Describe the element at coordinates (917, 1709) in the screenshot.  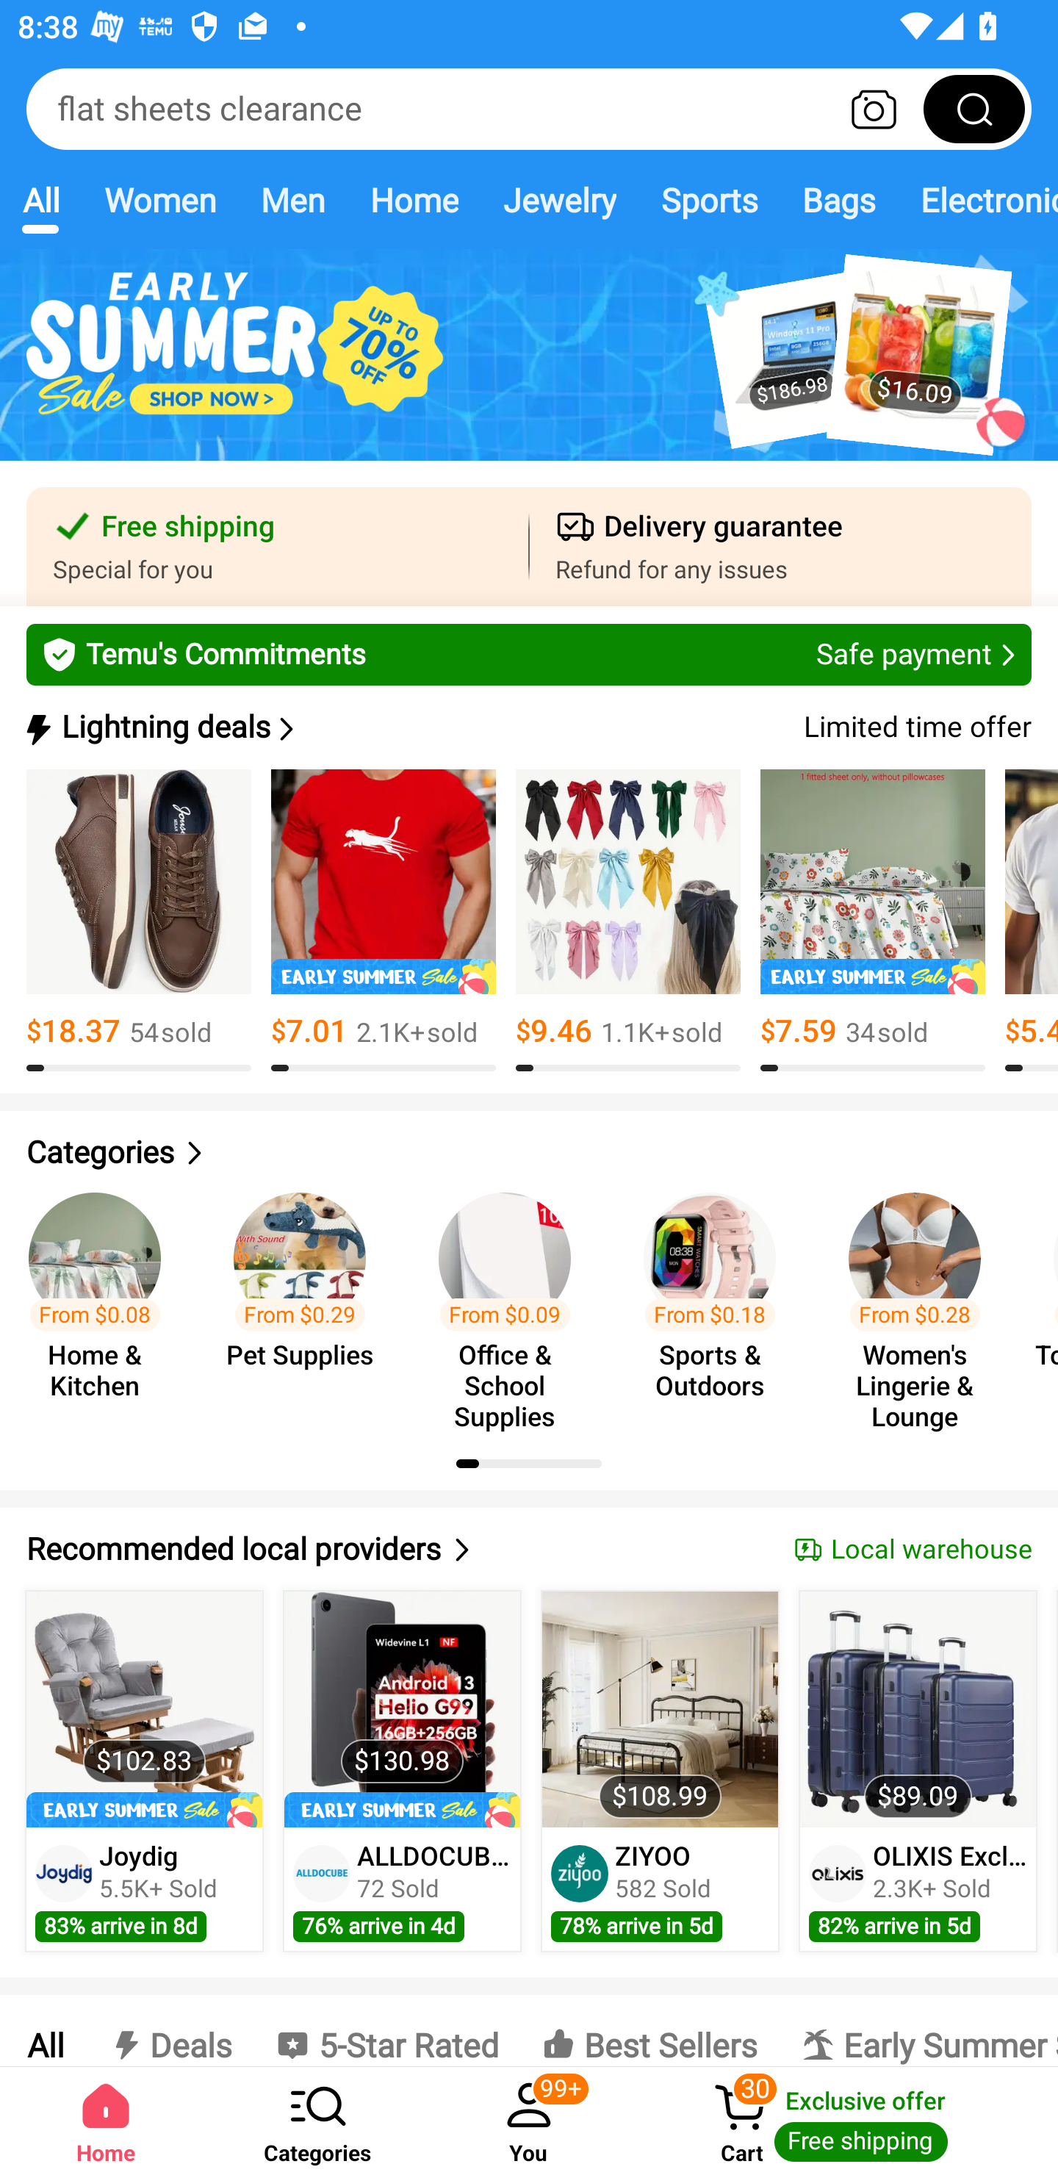
I see `$89.09` at that location.